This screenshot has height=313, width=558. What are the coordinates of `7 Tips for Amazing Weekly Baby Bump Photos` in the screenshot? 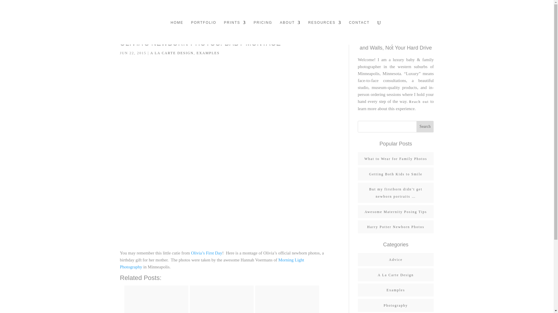 It's located at (155, 302).